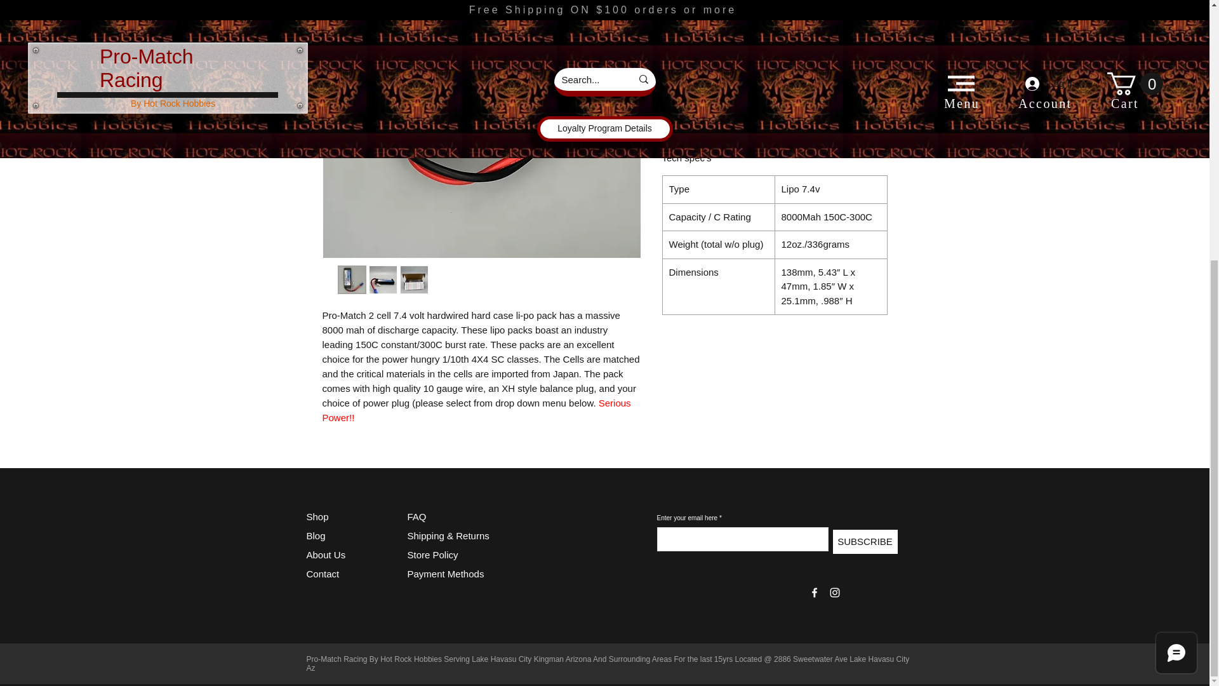  I want to click on Shop, so click(316, 516).